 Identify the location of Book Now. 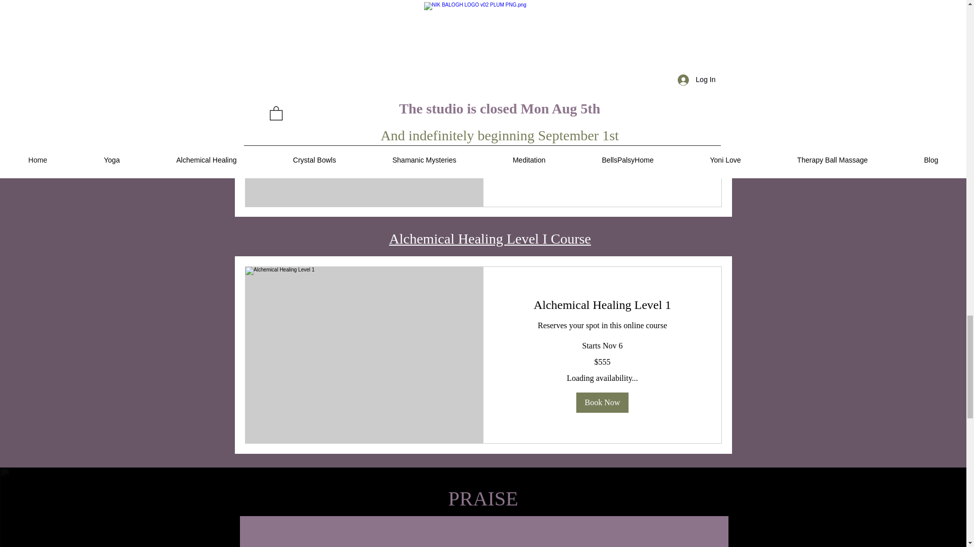
(602, 403).